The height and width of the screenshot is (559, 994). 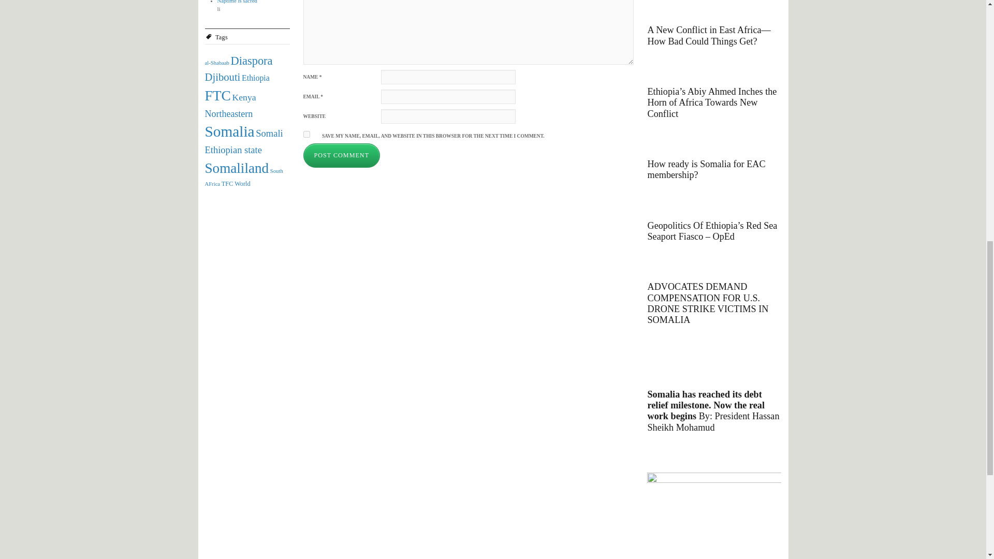 I want to click on Post Comment, so click(x=342, y=155).